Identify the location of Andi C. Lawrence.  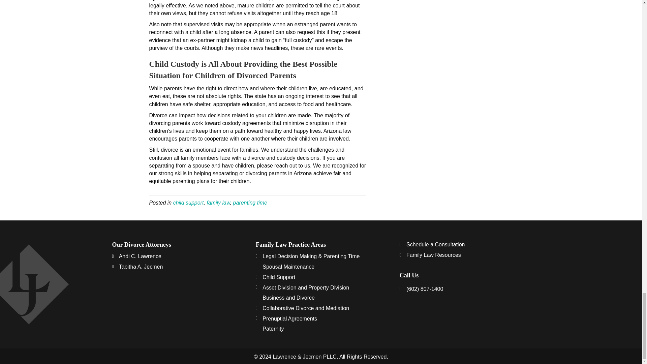
(140, 256).